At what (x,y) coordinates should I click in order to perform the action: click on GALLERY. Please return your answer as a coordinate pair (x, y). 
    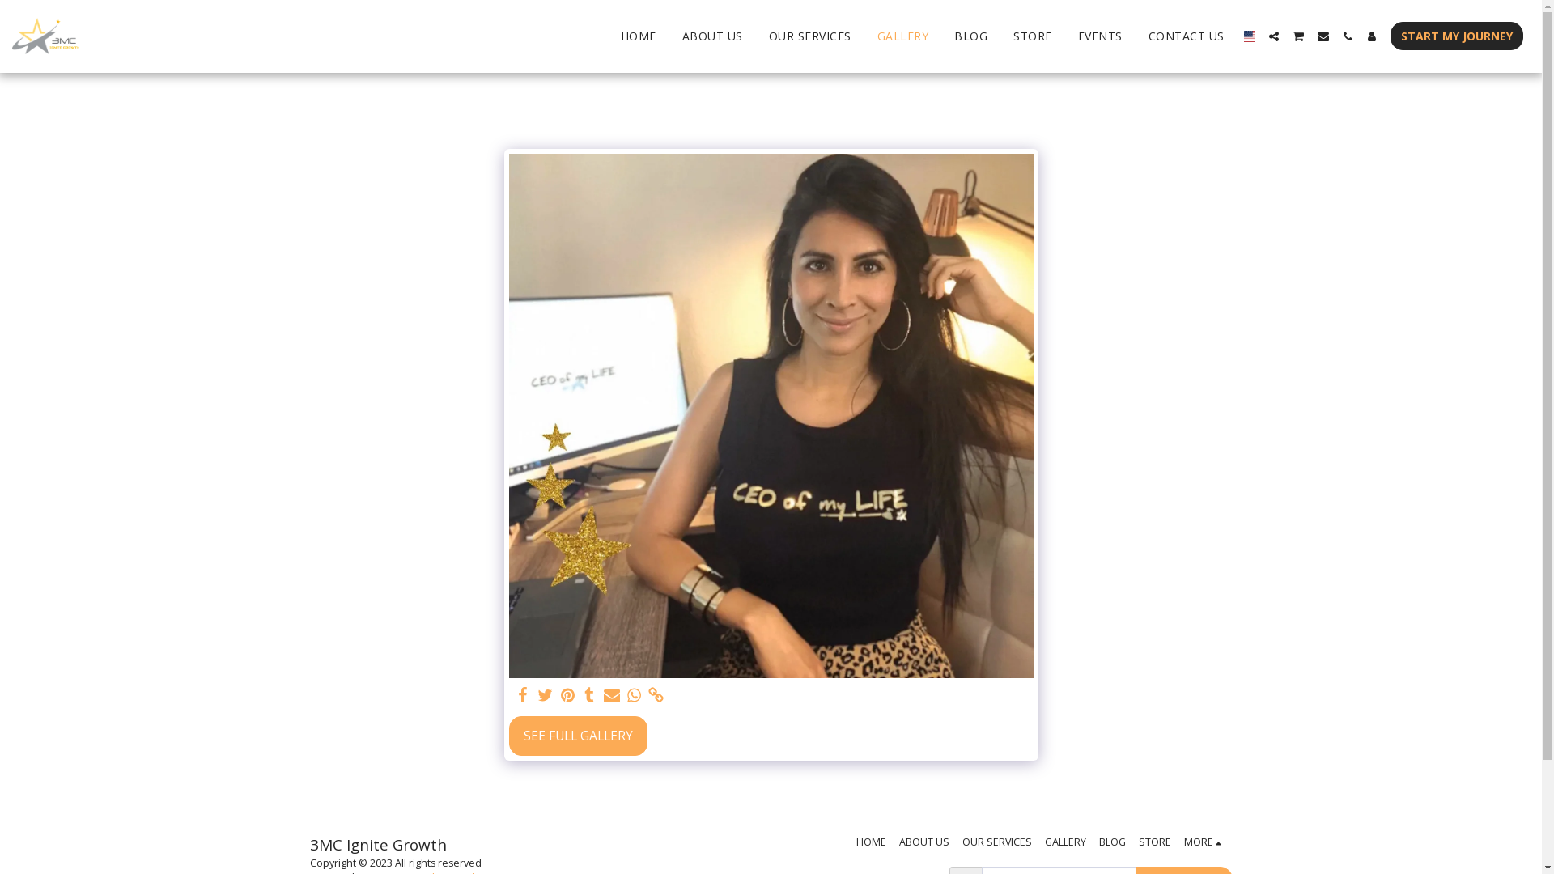
    Looking at the image, I should click on (903, 36).